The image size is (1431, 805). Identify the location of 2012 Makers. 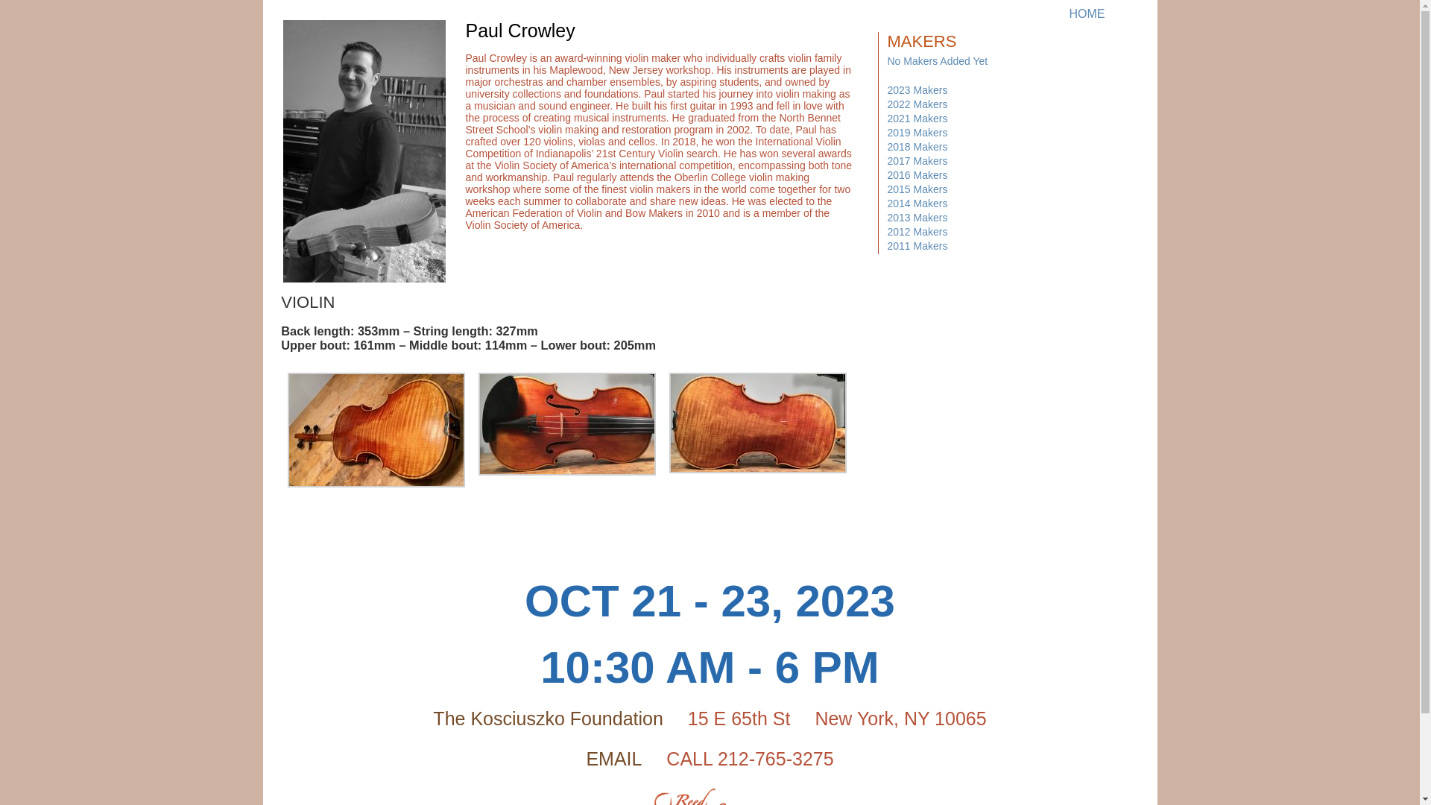
(917, 231).